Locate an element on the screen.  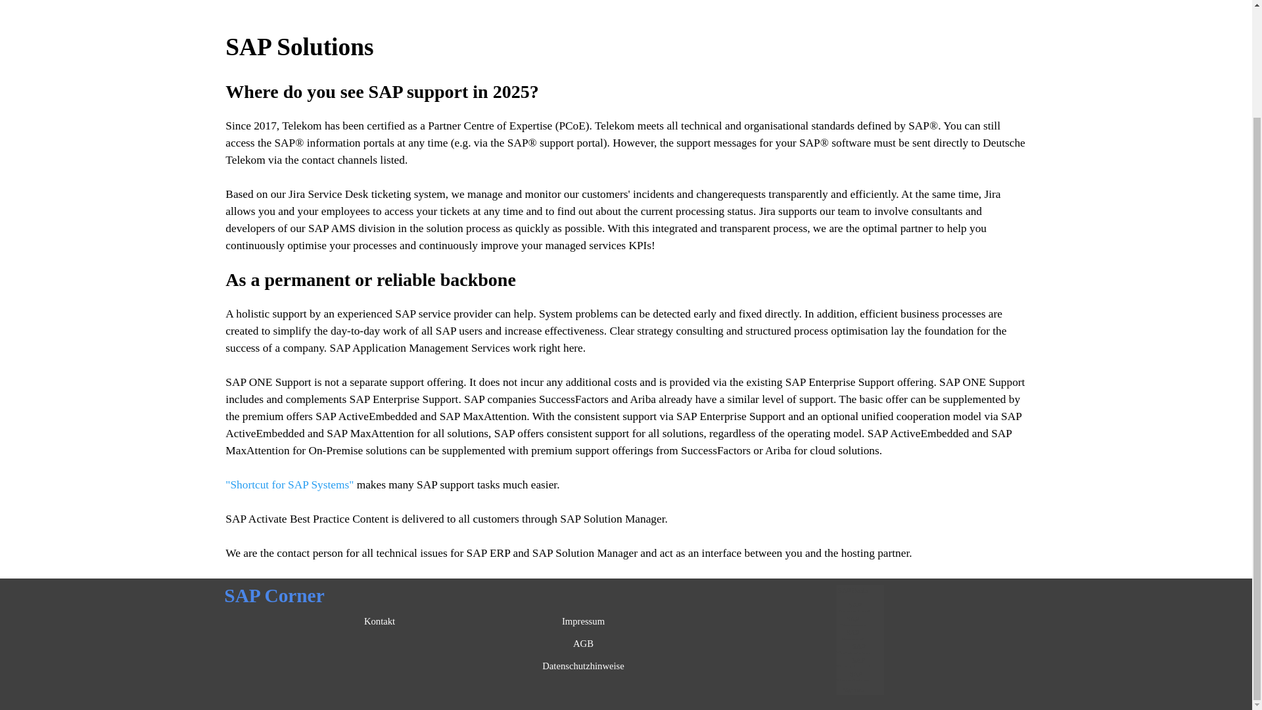
Impressum is located at coordinates (584, 621).